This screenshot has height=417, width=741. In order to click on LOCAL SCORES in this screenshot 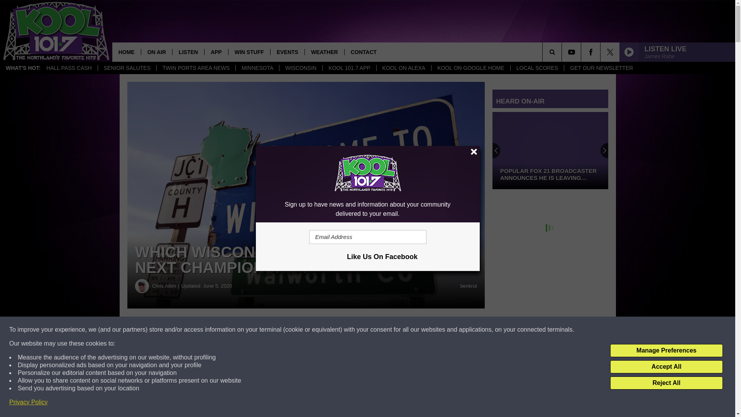, I will do `click(537, 68)`.